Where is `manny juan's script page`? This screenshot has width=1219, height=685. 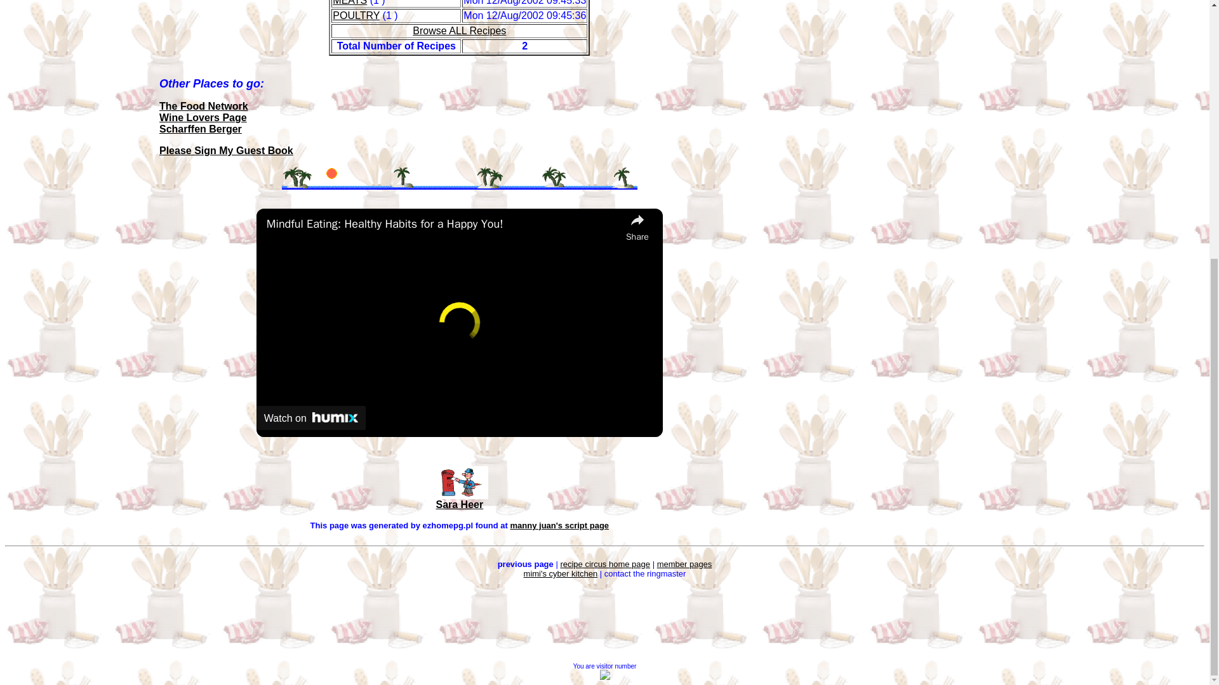 manny juan's script page is located at coordinates (560, 525).